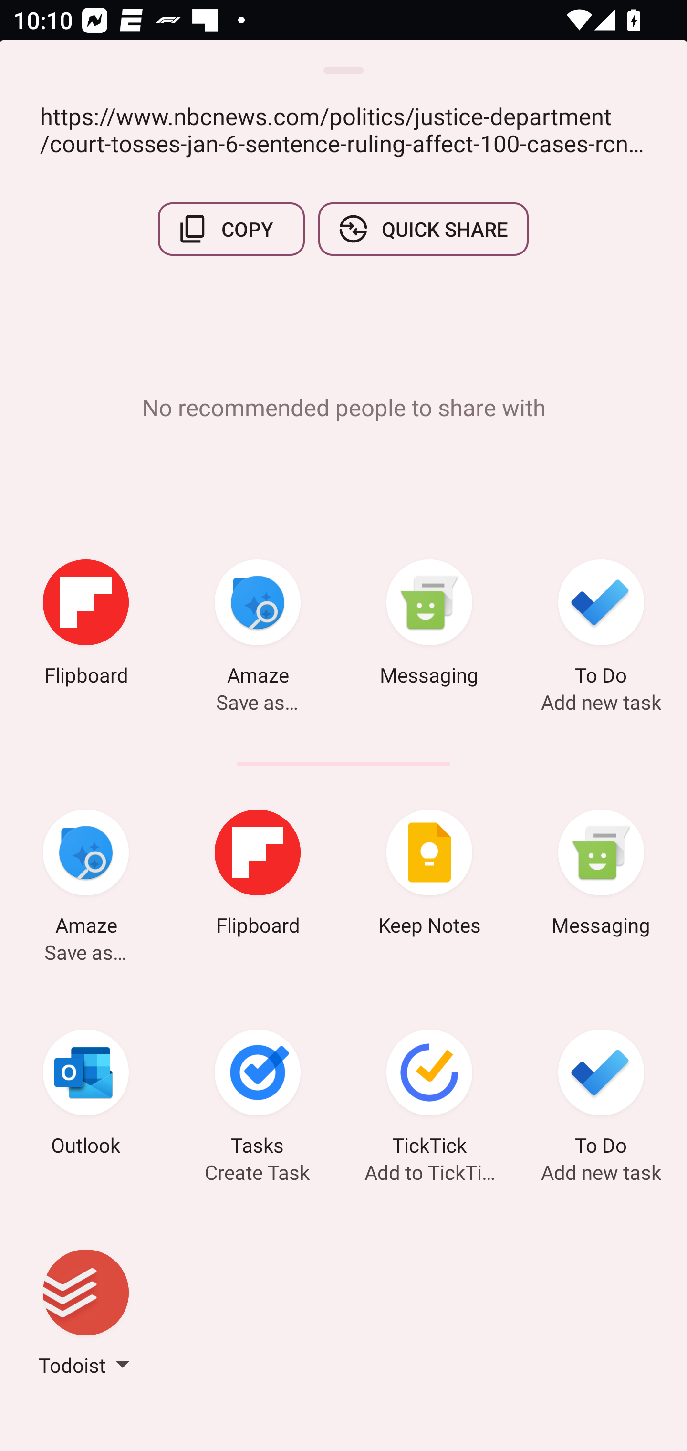 The image size is (687, 1451). I want to click on COPY, so click(231, 229).